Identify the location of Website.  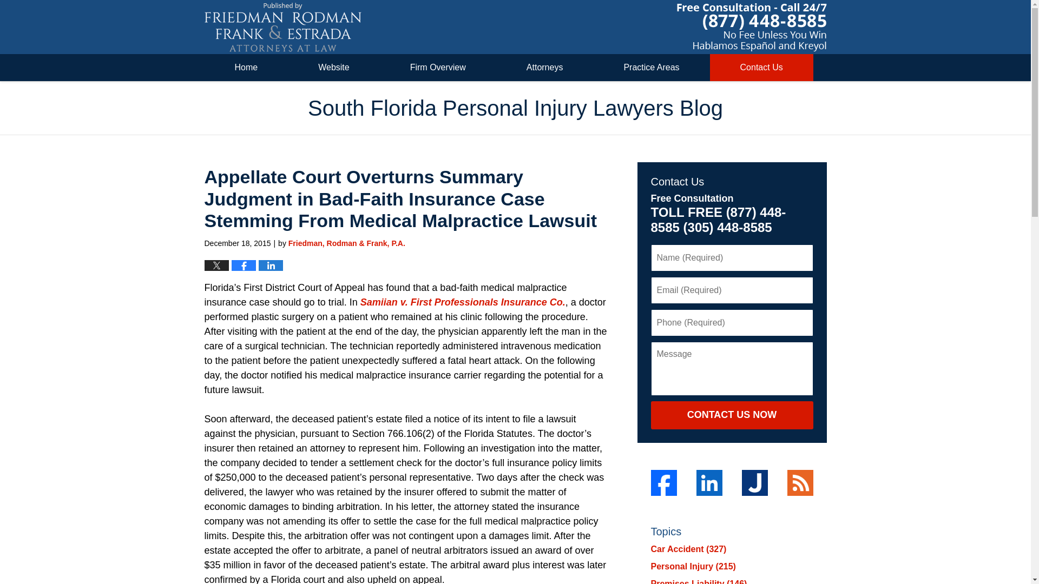
(333, 68).